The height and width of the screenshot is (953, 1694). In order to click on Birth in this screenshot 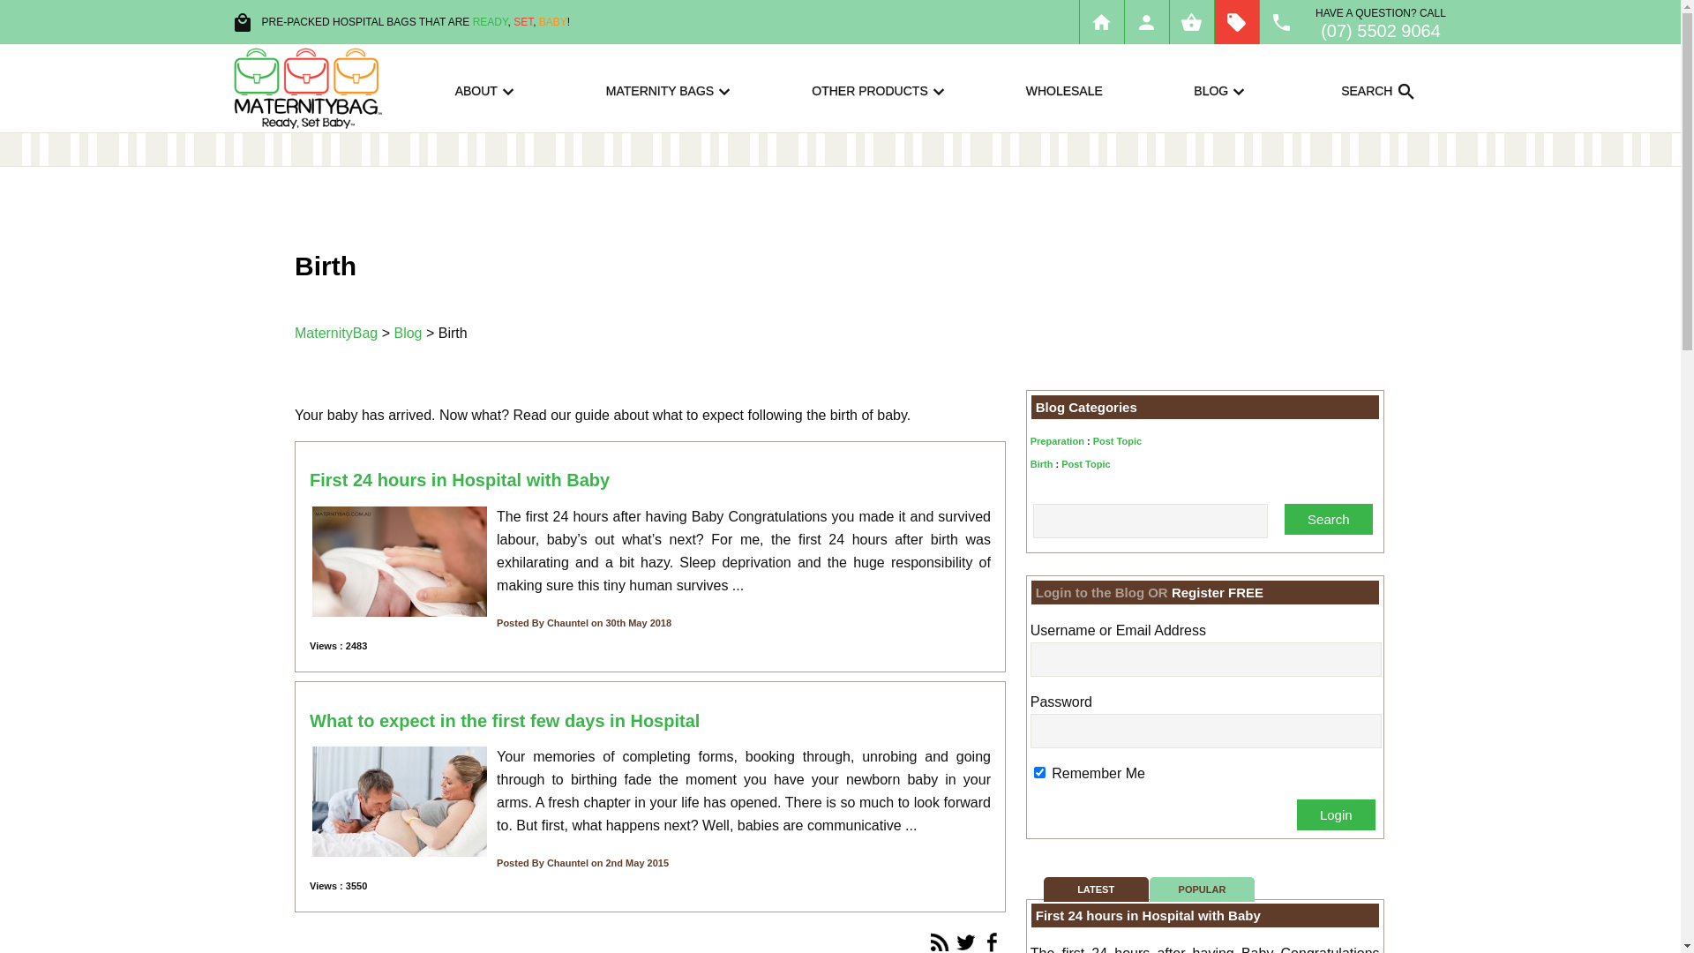, I will do `click(1042, 464)`.